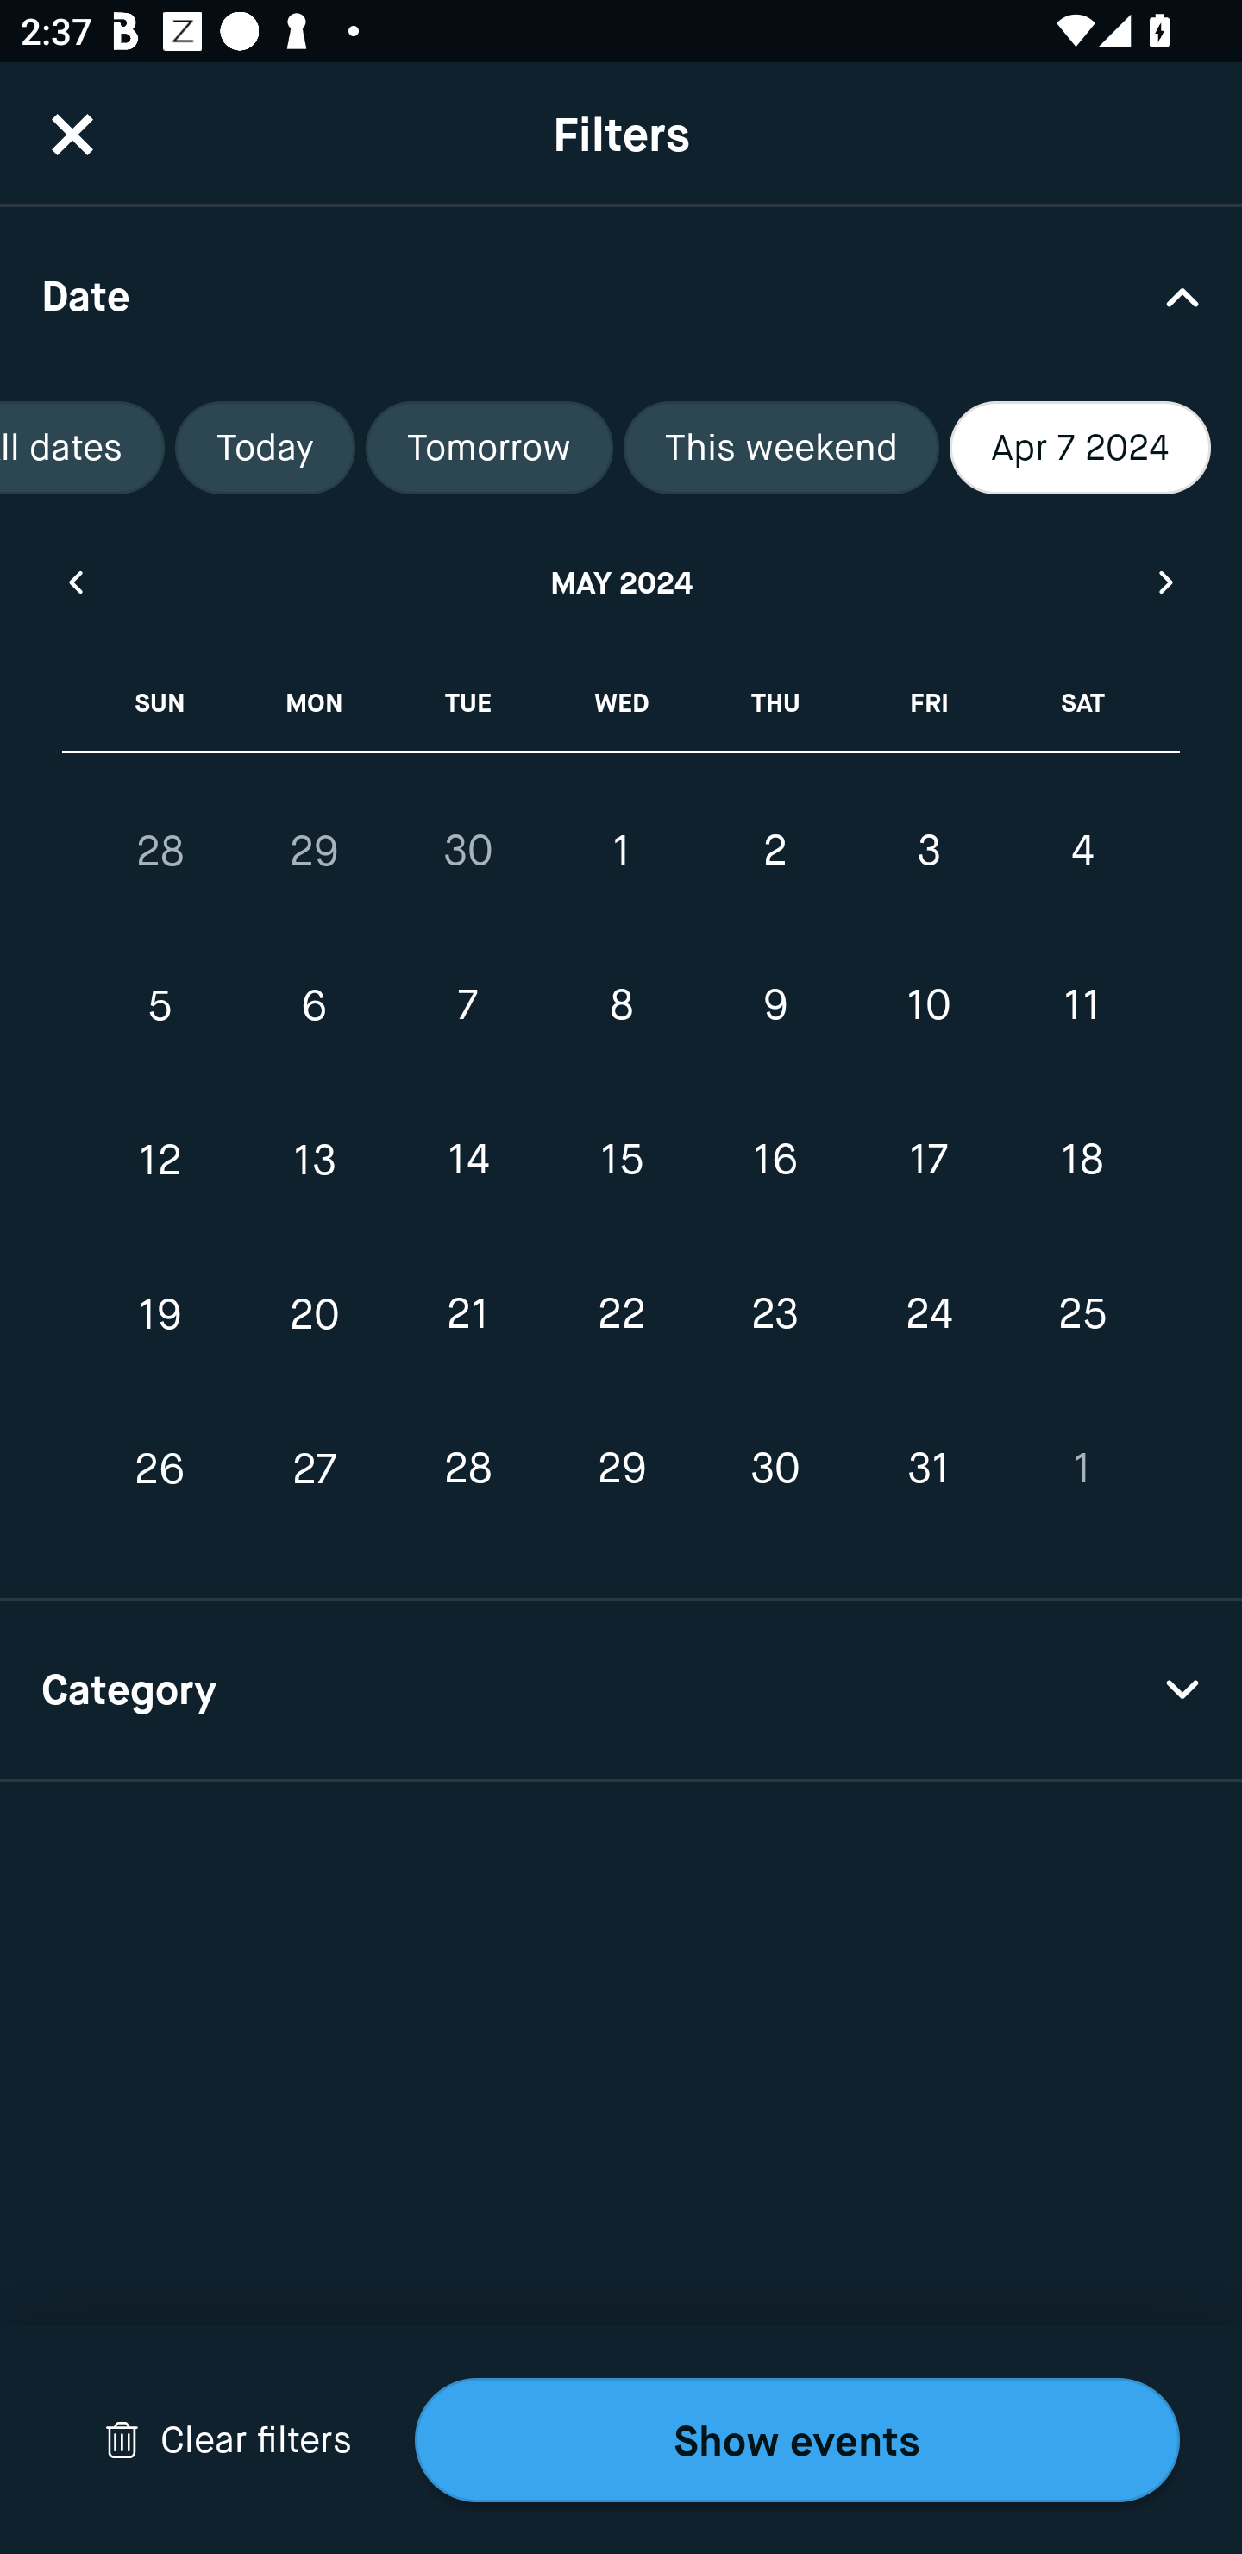  I want to click on Next, so click(1167, 582).